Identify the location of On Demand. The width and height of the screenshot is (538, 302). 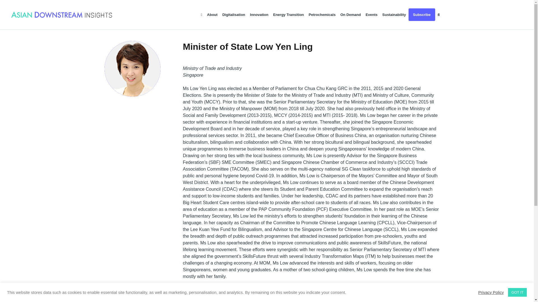
(351, 15).